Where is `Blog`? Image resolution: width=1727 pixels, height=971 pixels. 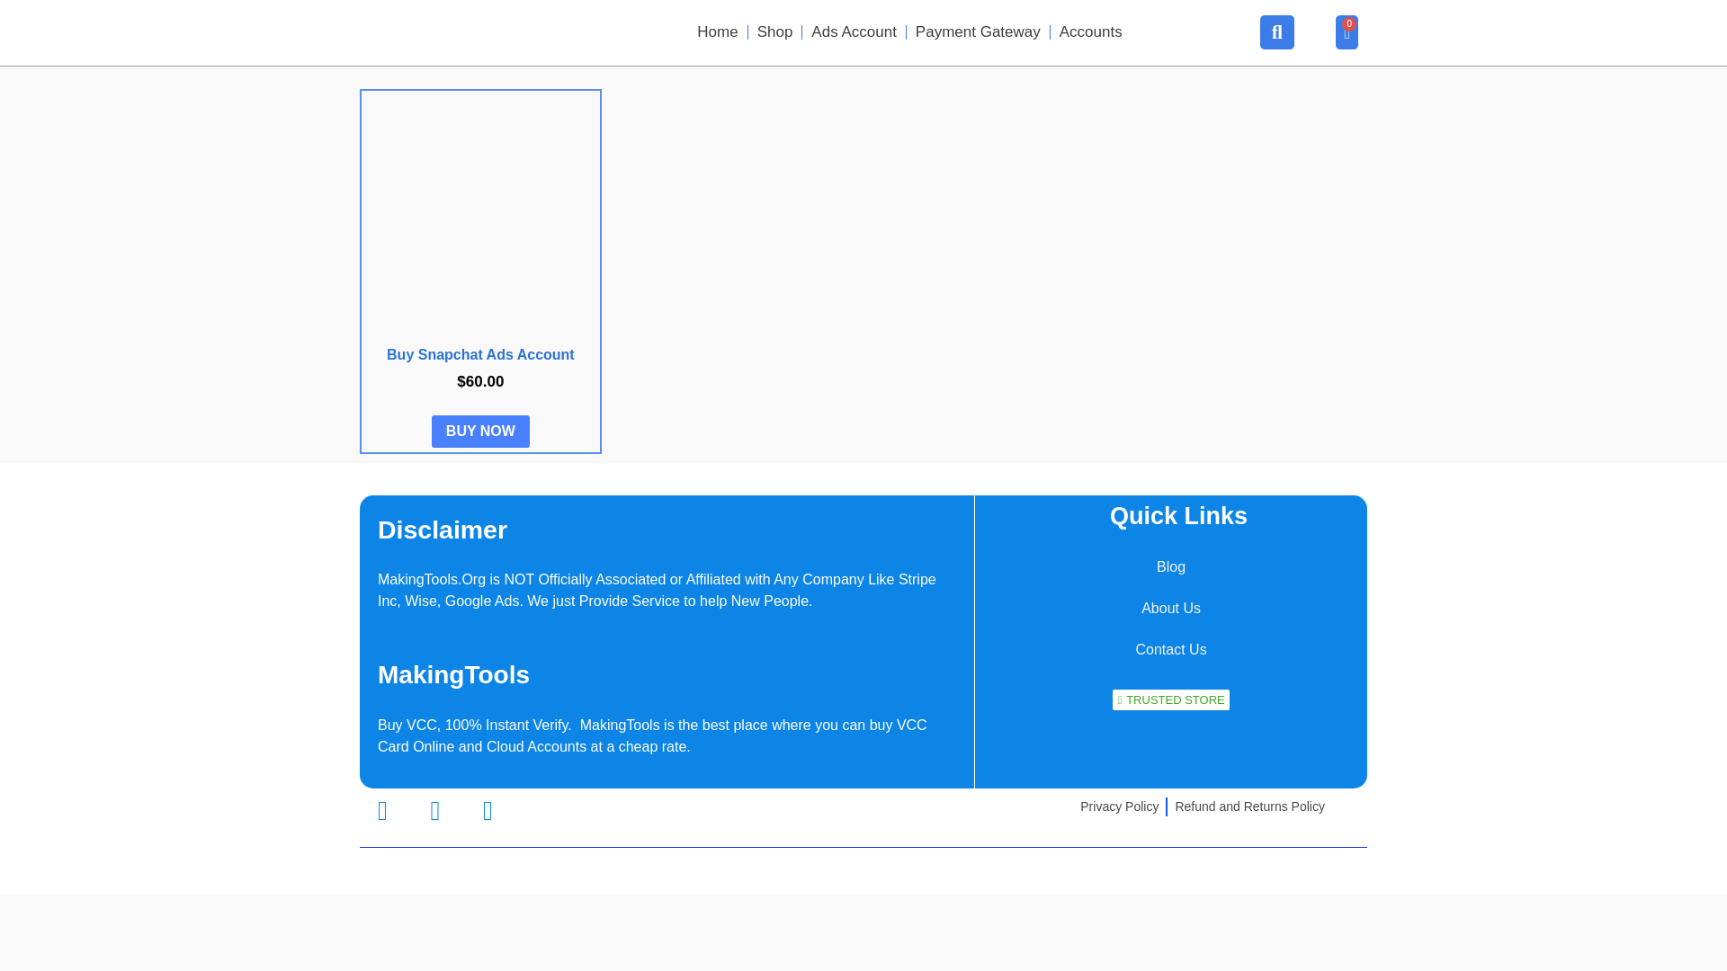 Blog is located at coordinates (1171, 567).